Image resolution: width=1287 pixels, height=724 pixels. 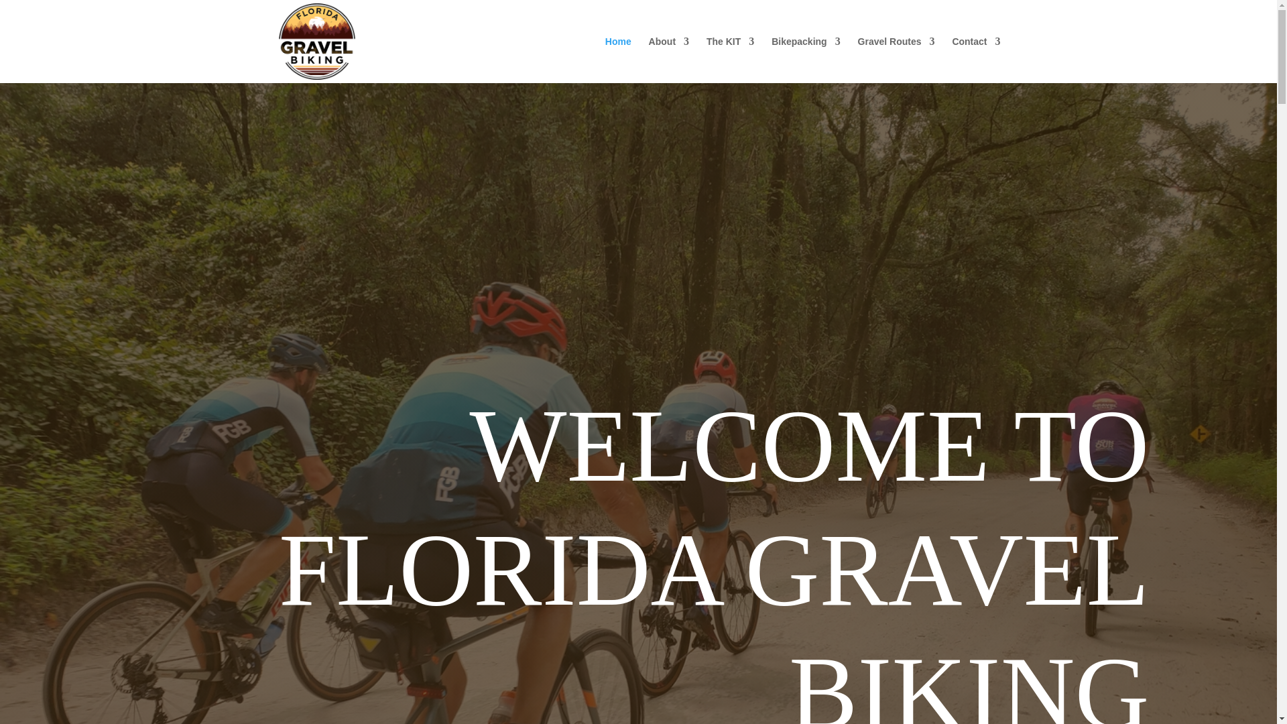 What do you see at coordinates (731, 60) in the screenshot?
I see `The KIT` at bounding box center [731, 60].